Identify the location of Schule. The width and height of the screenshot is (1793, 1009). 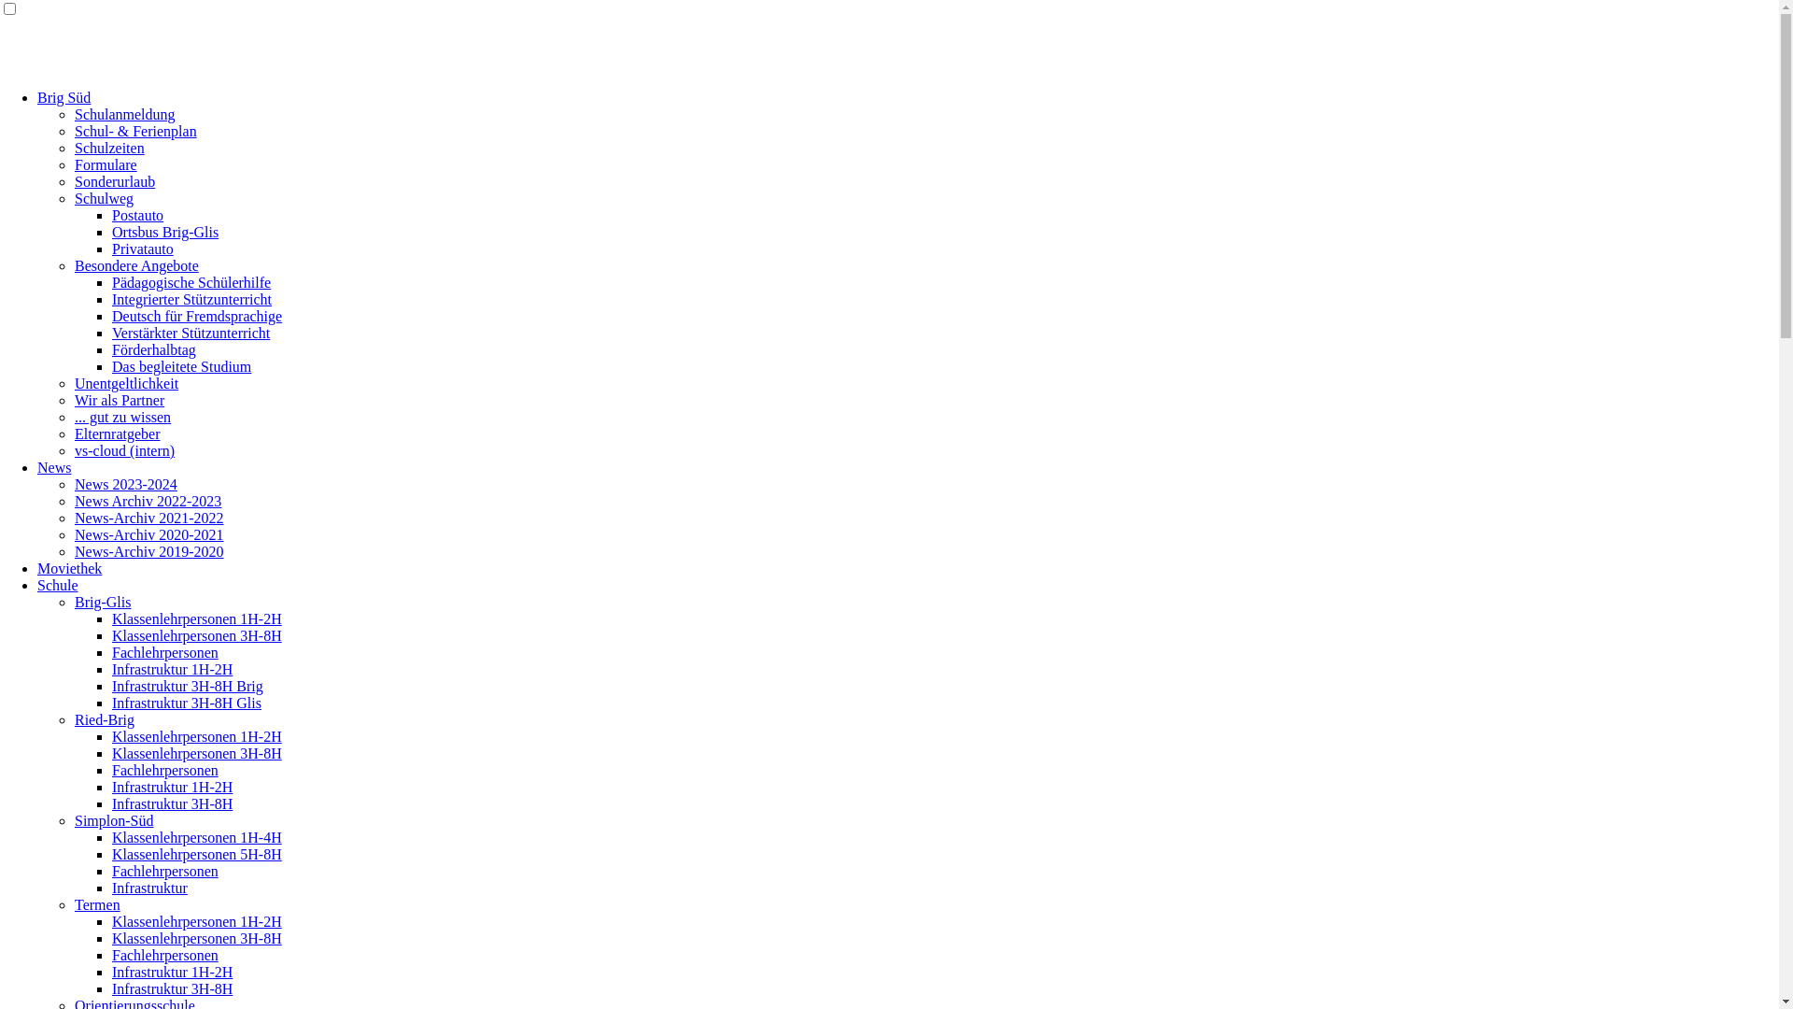
(58, 585).